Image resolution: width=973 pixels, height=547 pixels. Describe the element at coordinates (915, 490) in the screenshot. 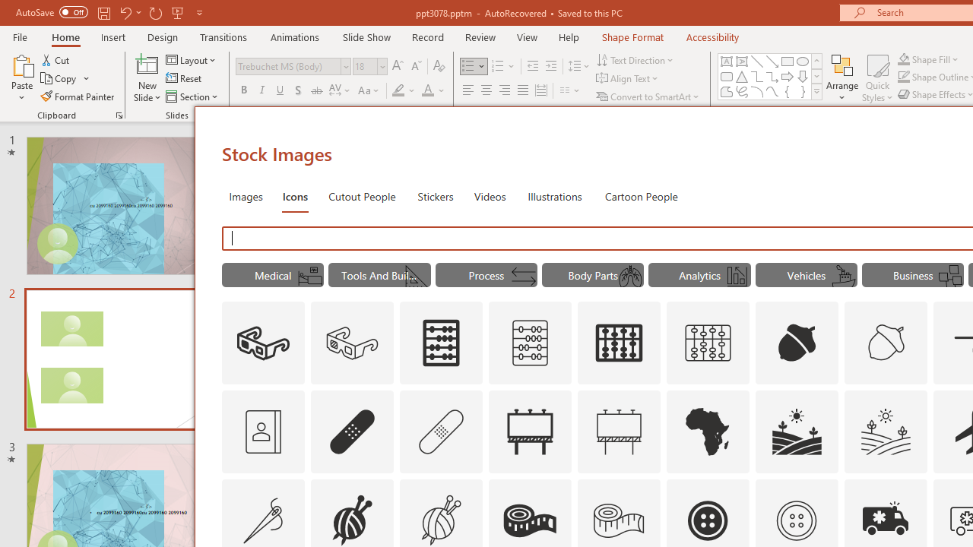

I see `Thumbnail` at that location.